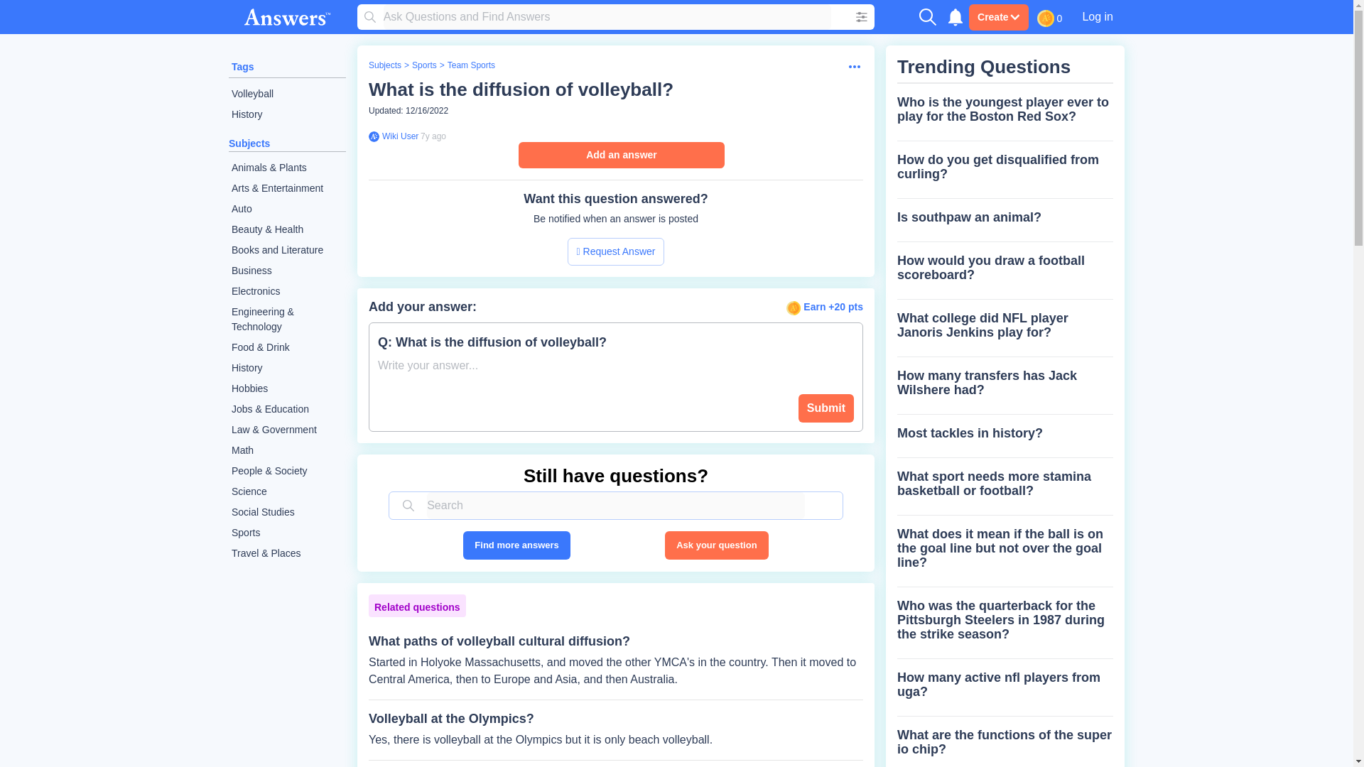 Image resolution: width=1364 pixels, height=767 pixels. What do you see at coordinates (998, 17) in the screenshot?
I see `Create` at bounding box center [998, 17].